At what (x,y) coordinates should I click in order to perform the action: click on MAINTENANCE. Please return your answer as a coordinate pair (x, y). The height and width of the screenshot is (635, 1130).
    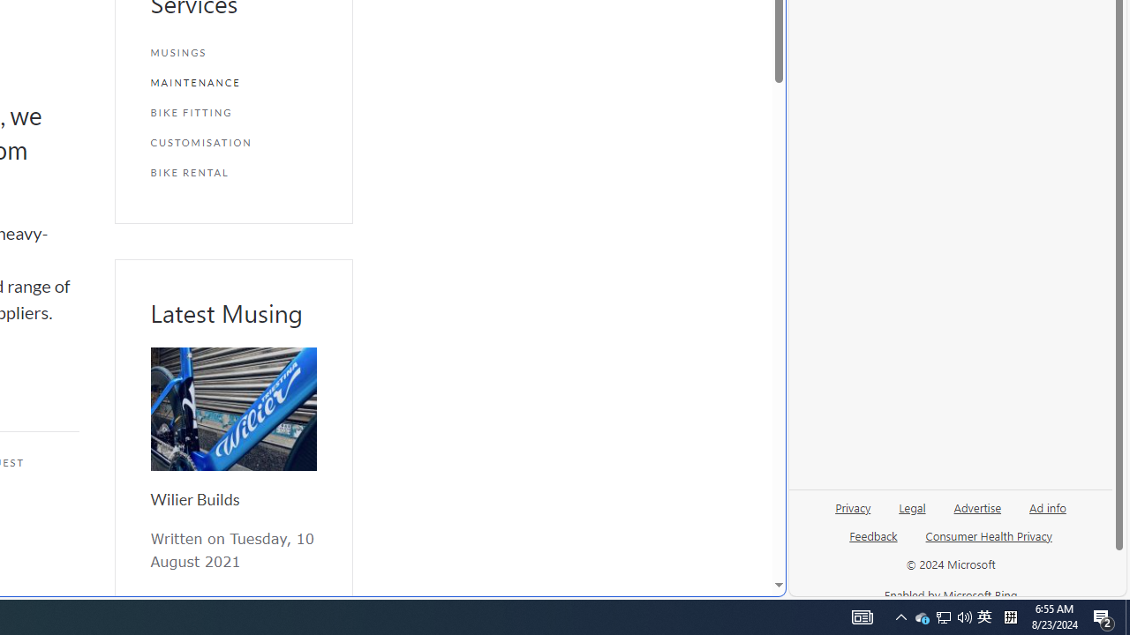
    Looking at the image, I should click on (233, 83).